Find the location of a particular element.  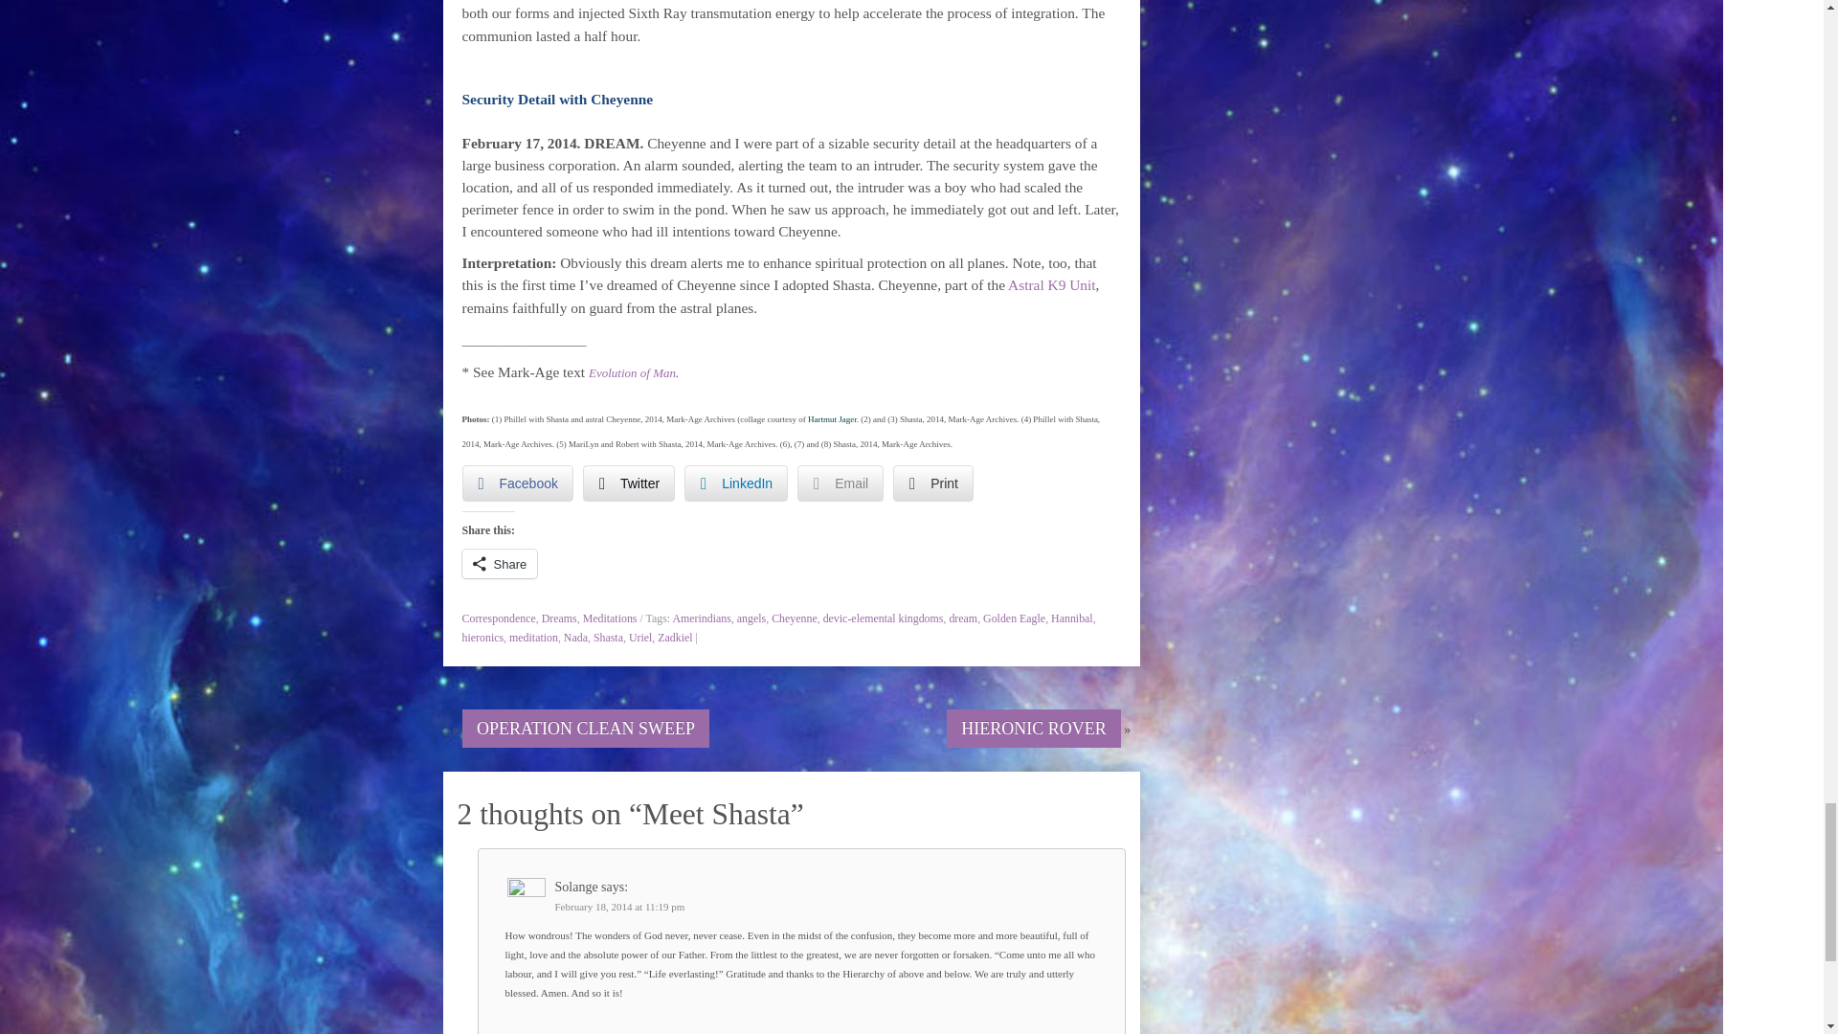

Twitter is located at coordinates (628, 483).